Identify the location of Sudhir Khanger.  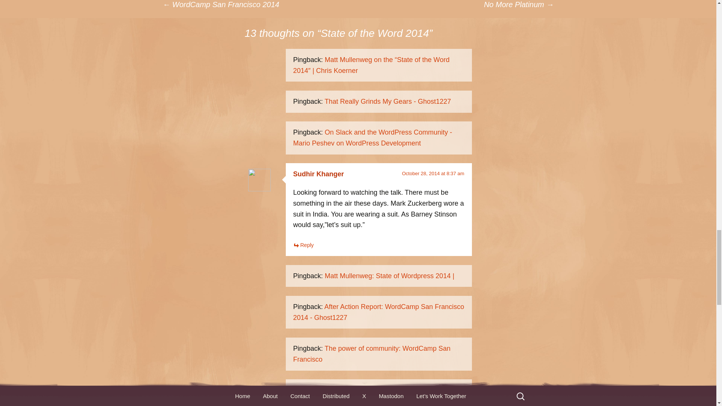
(319, 174).